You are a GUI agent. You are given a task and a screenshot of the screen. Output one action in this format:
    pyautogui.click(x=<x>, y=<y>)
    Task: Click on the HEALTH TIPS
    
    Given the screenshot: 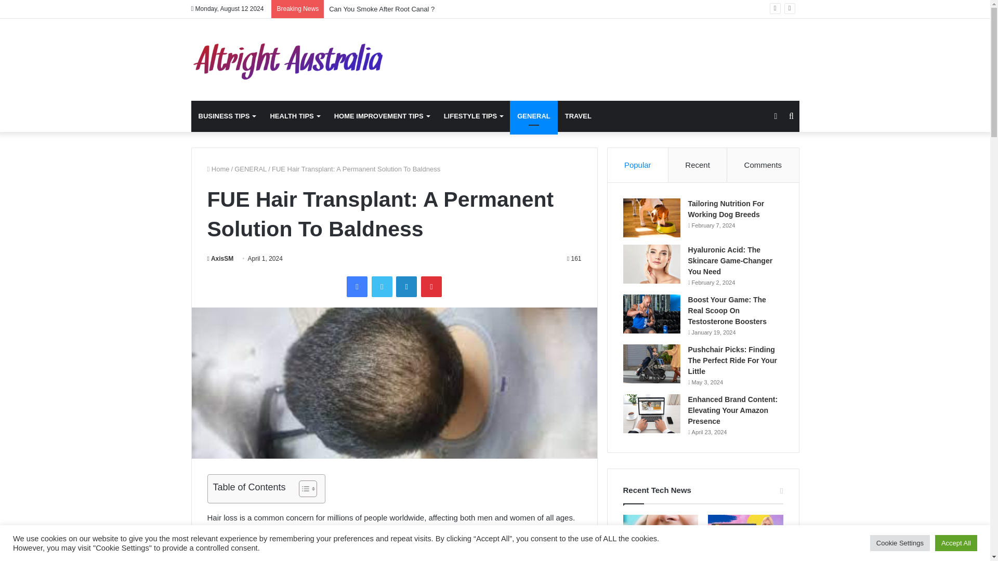 What is the action you would take?
    pyautogui.click(x=294, y=116)
    